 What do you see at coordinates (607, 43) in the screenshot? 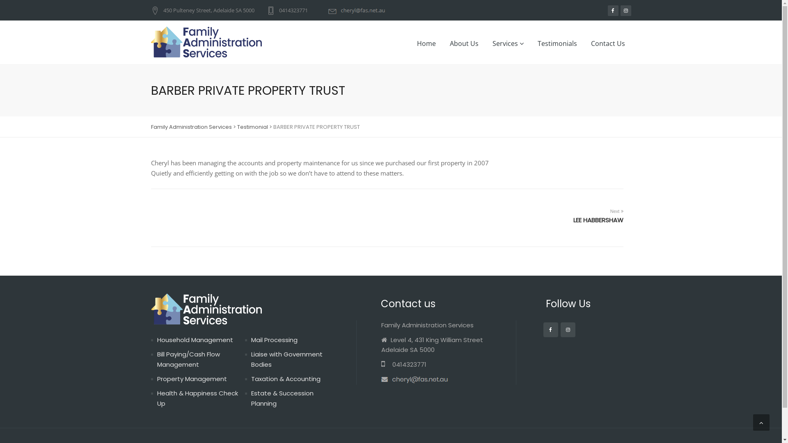
I see `Contact Us` at bounding box center [607, 43].